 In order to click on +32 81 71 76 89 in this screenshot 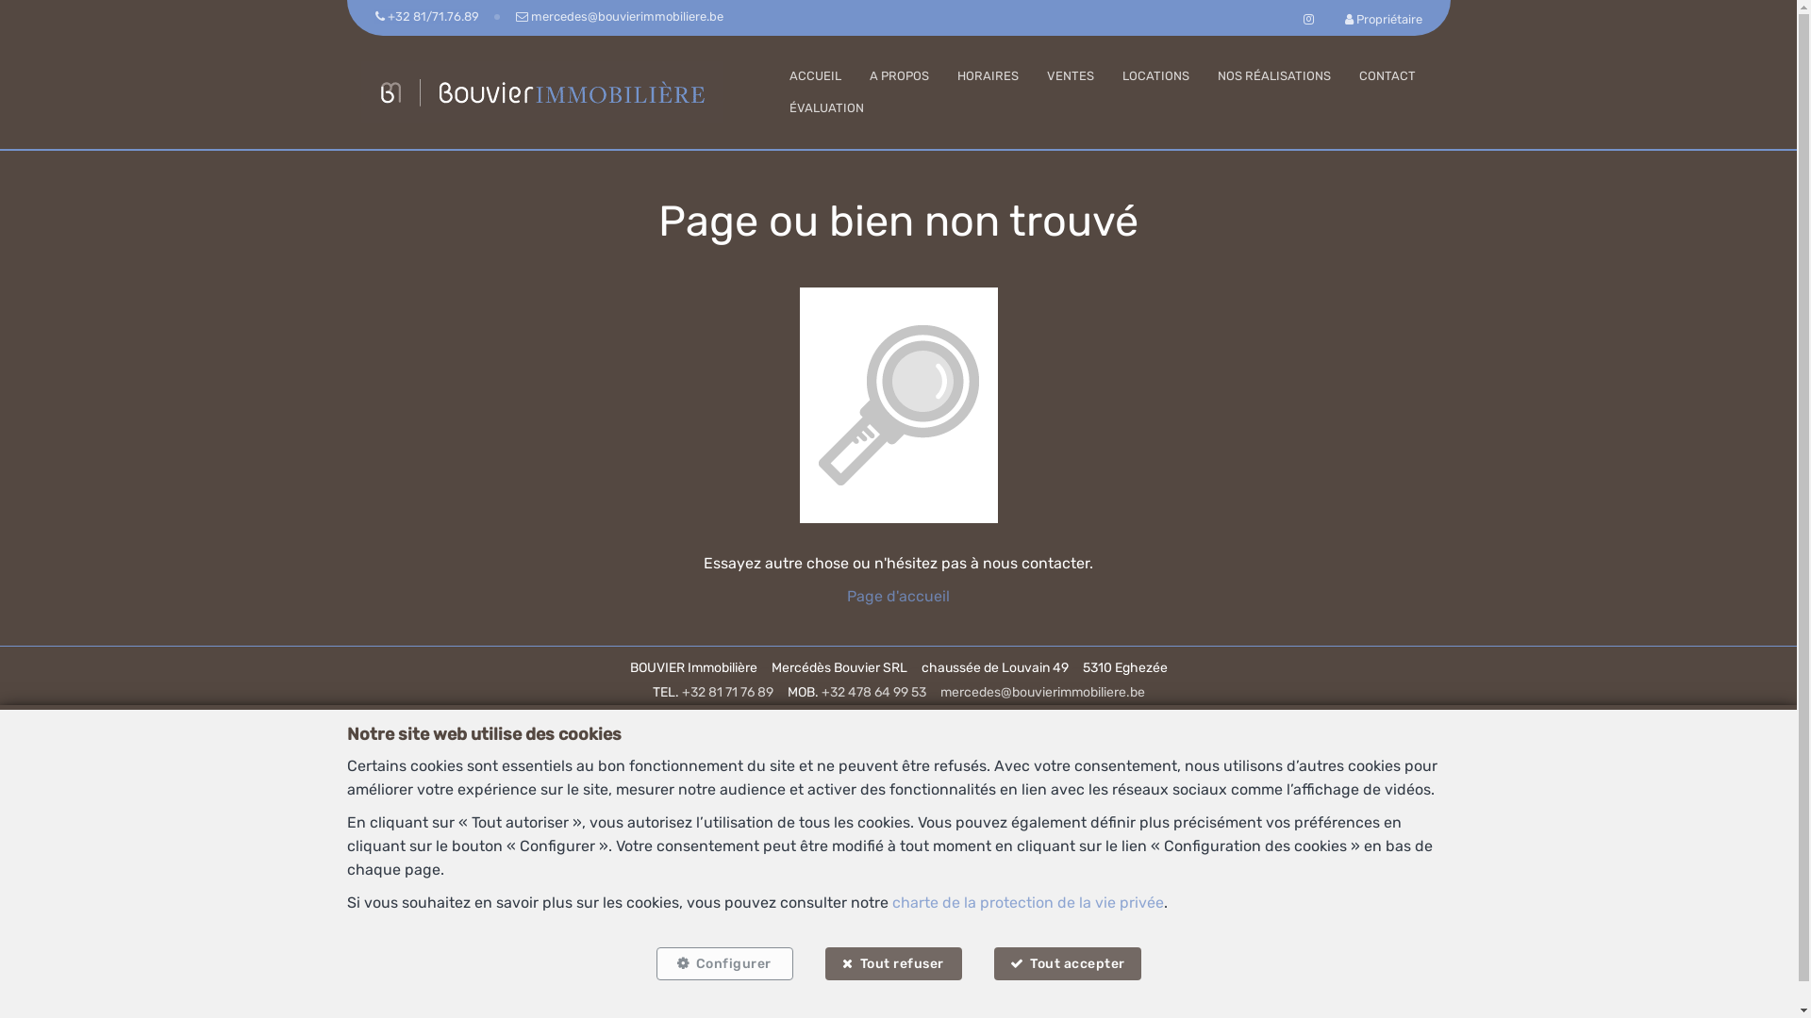, I will do `click(726, 692)`.